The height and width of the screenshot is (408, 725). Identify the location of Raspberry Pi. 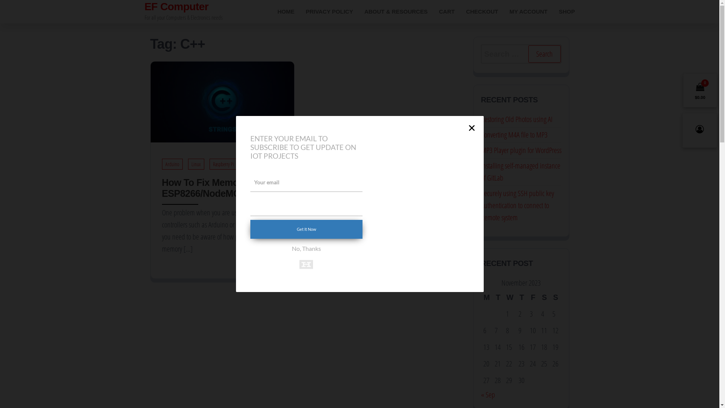
(223, 164).